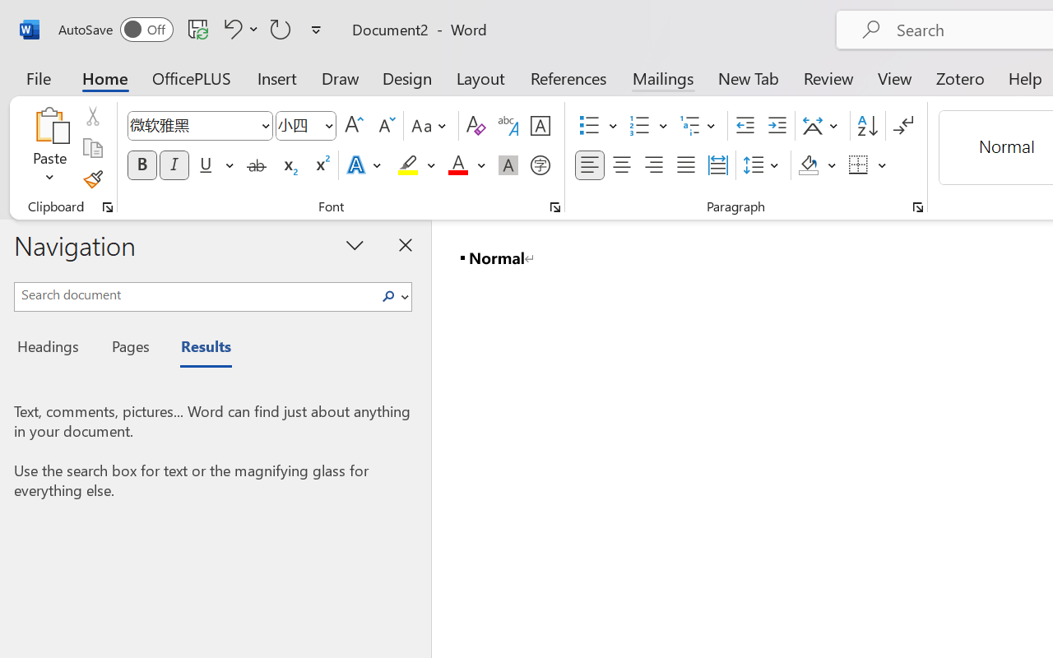 This screenshot has width=1053, height=658. Describe the element at coordinates (354, 126) in the screenshot. I see `Grow Font` at that location.